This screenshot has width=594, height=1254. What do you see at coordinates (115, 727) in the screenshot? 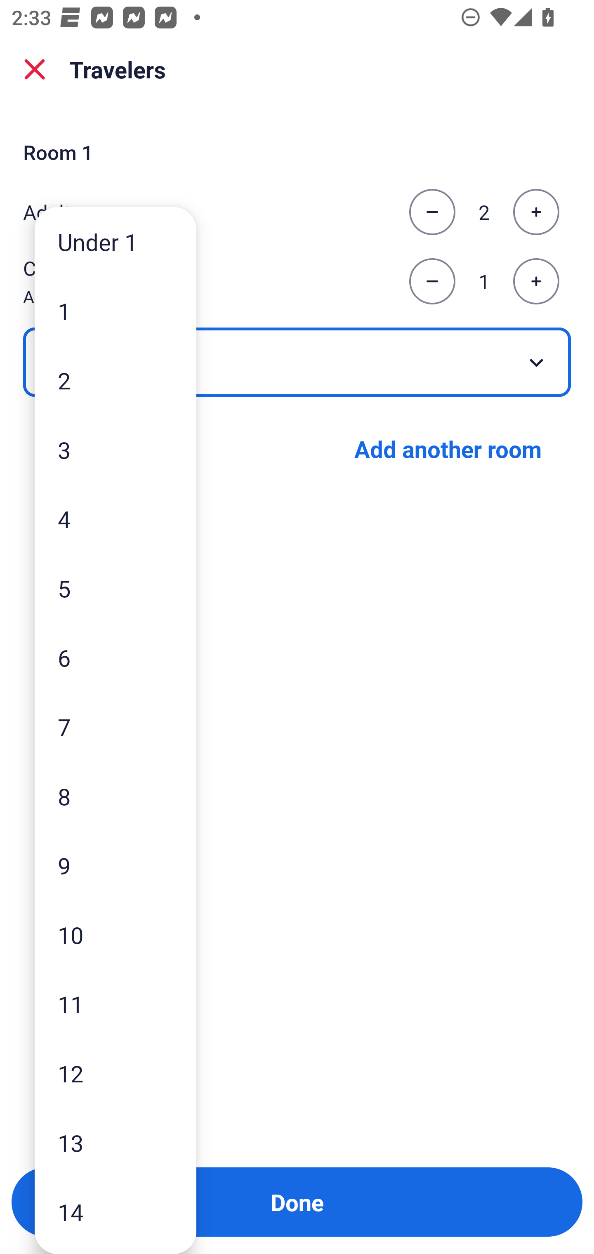
I see `7` at bounding box center [115, 727].